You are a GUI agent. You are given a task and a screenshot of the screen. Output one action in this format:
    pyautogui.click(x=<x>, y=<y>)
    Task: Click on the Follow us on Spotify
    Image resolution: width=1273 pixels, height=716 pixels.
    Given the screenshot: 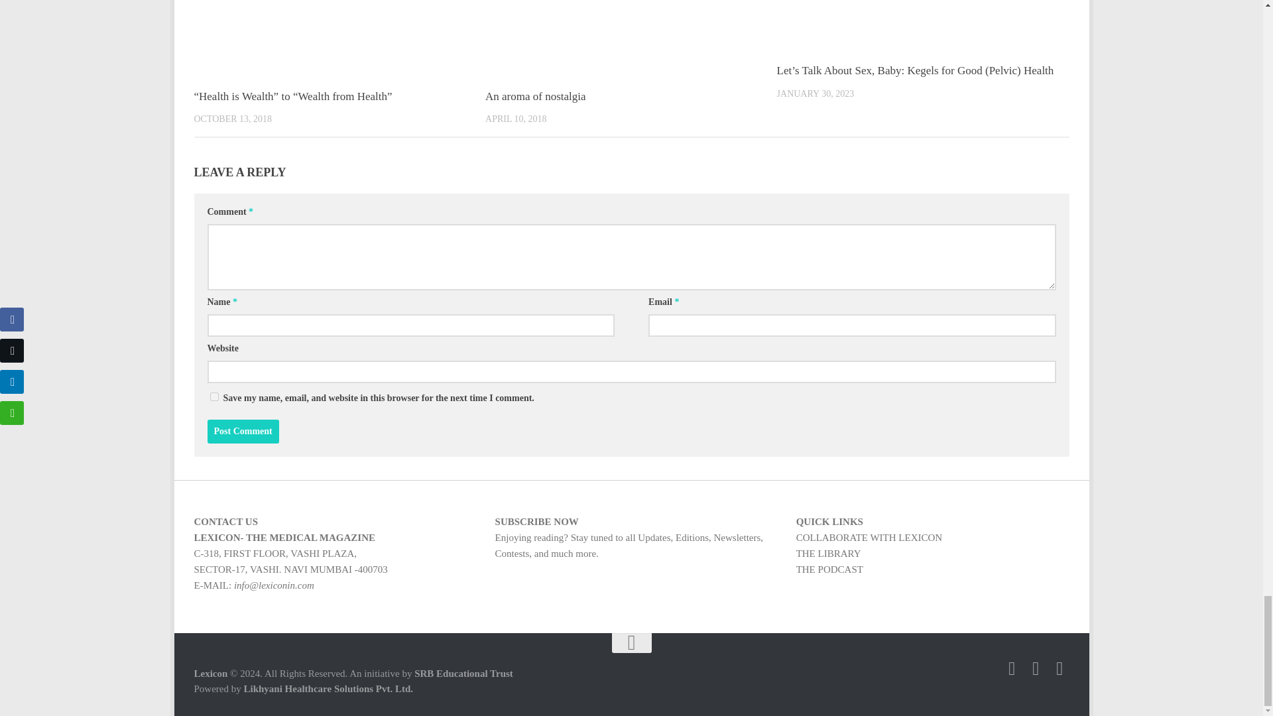 What is the action you would take?
    pyautogui.click(x=1060, y=668)
    